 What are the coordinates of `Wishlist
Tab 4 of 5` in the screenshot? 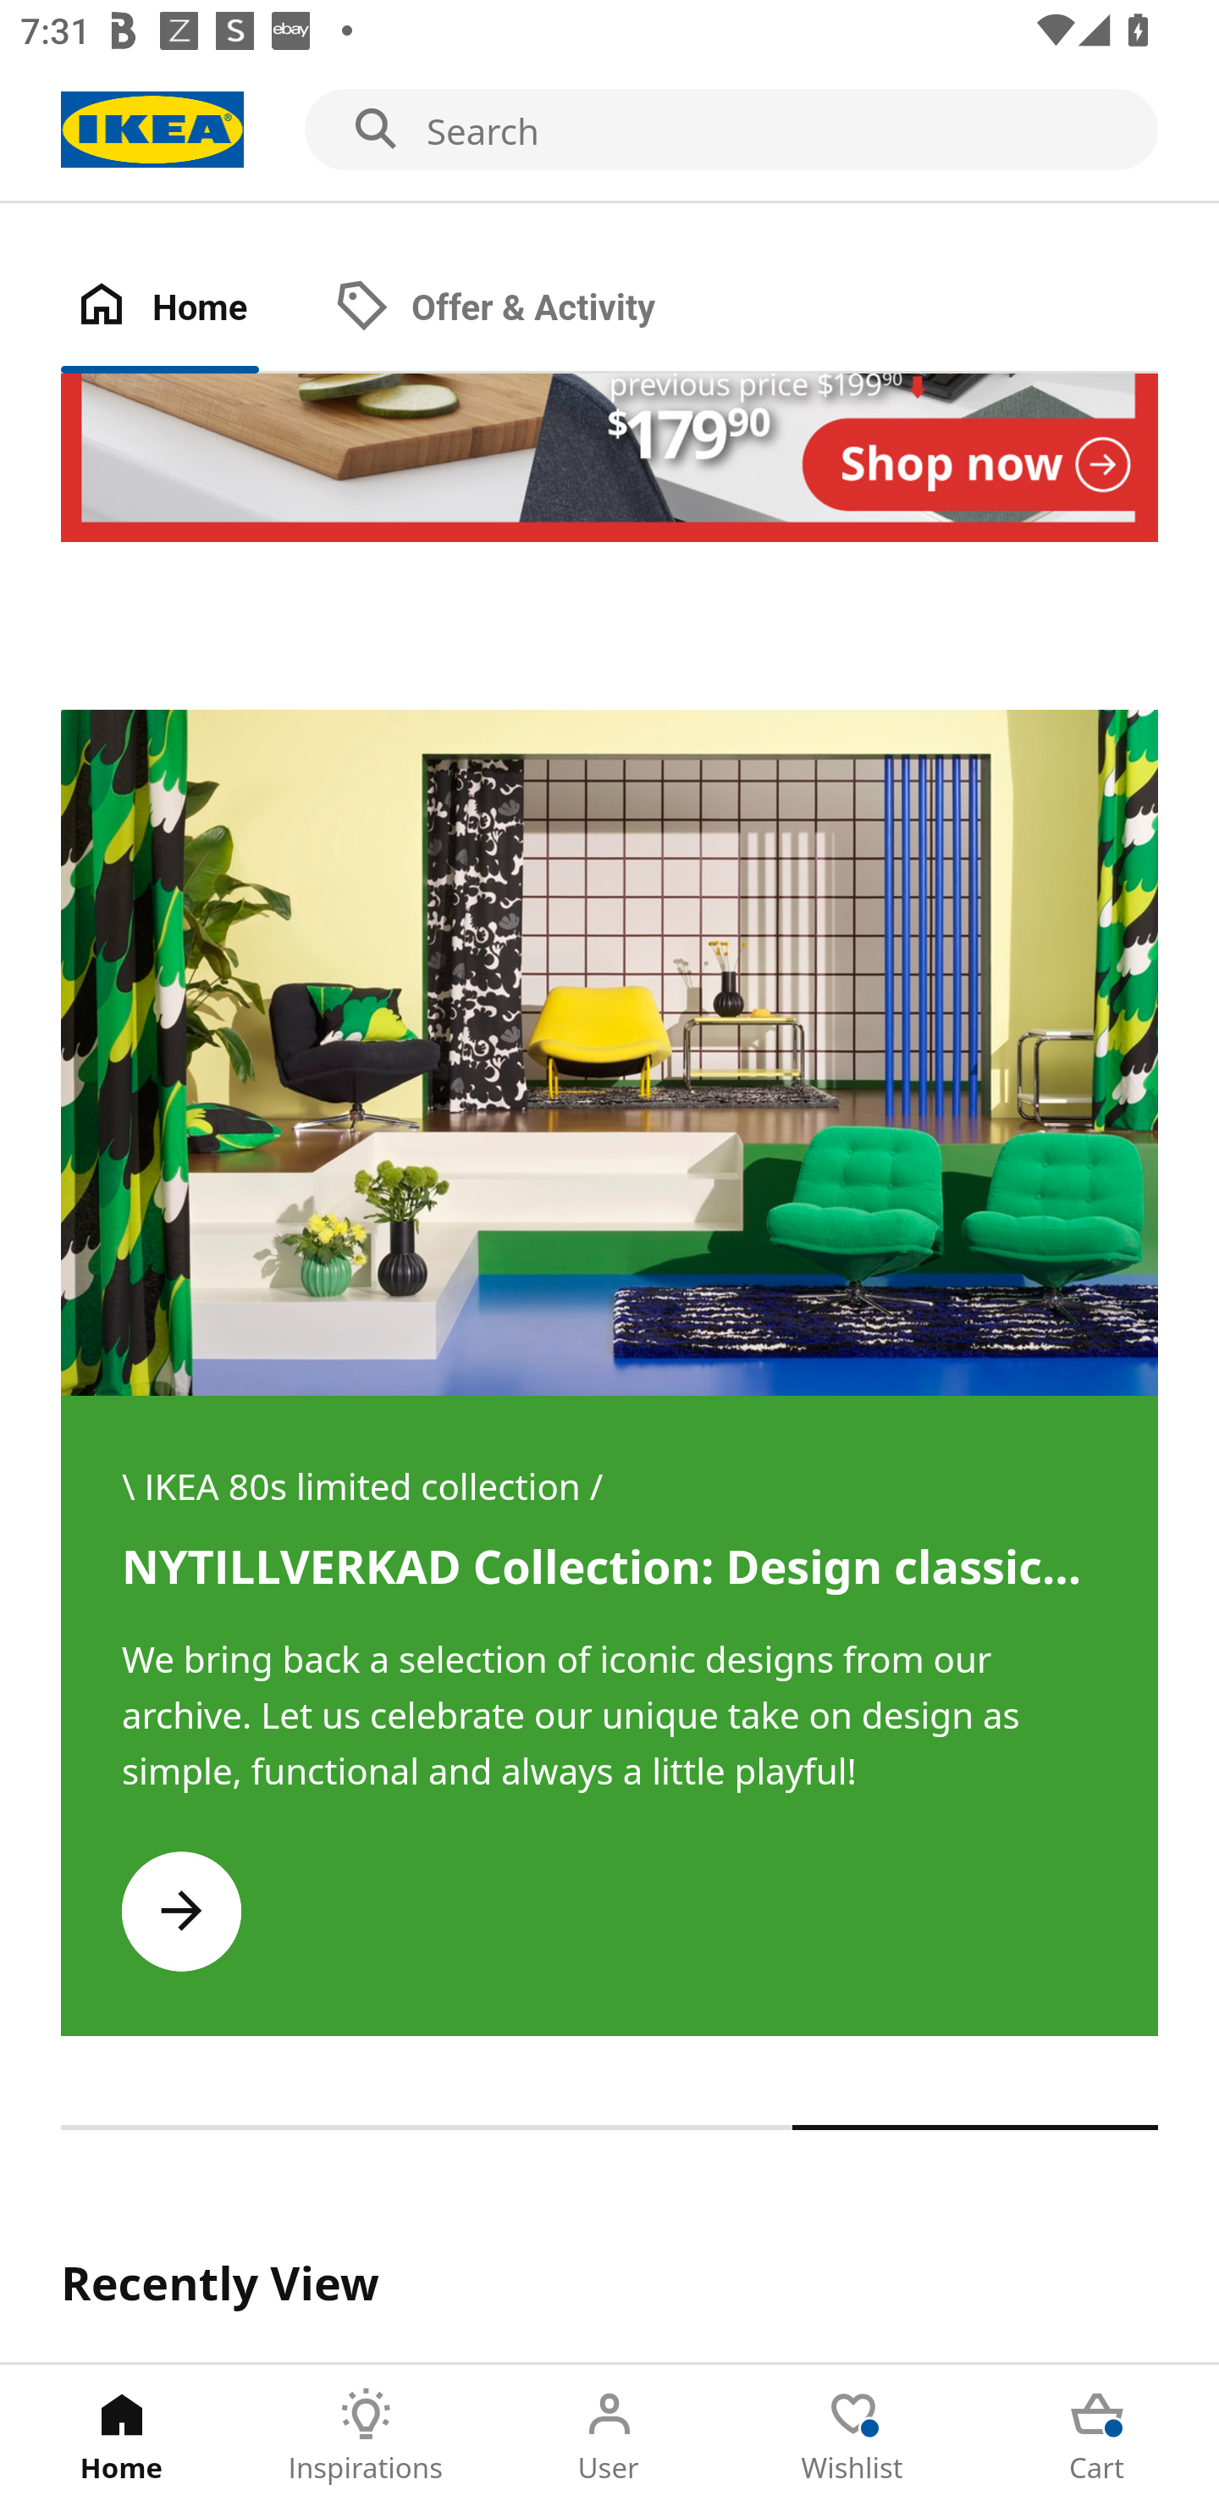 It's located at (853, 2436).